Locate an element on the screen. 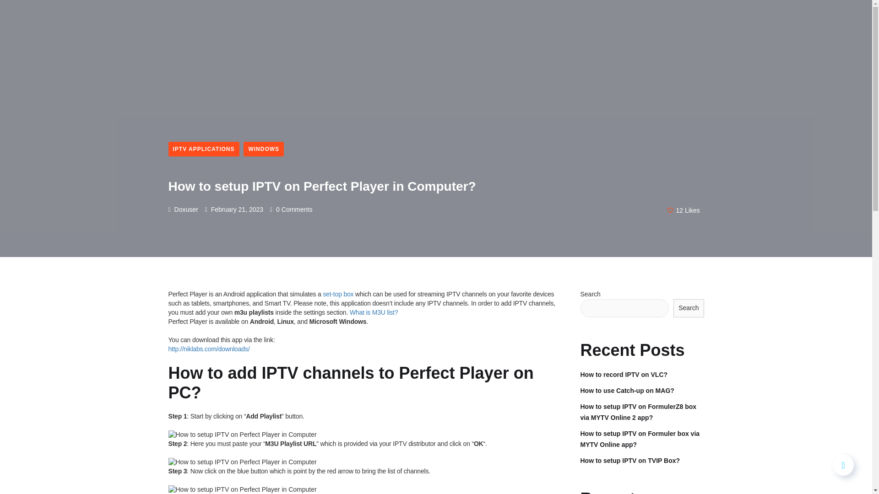  Search is located at coordinates (689, 308).